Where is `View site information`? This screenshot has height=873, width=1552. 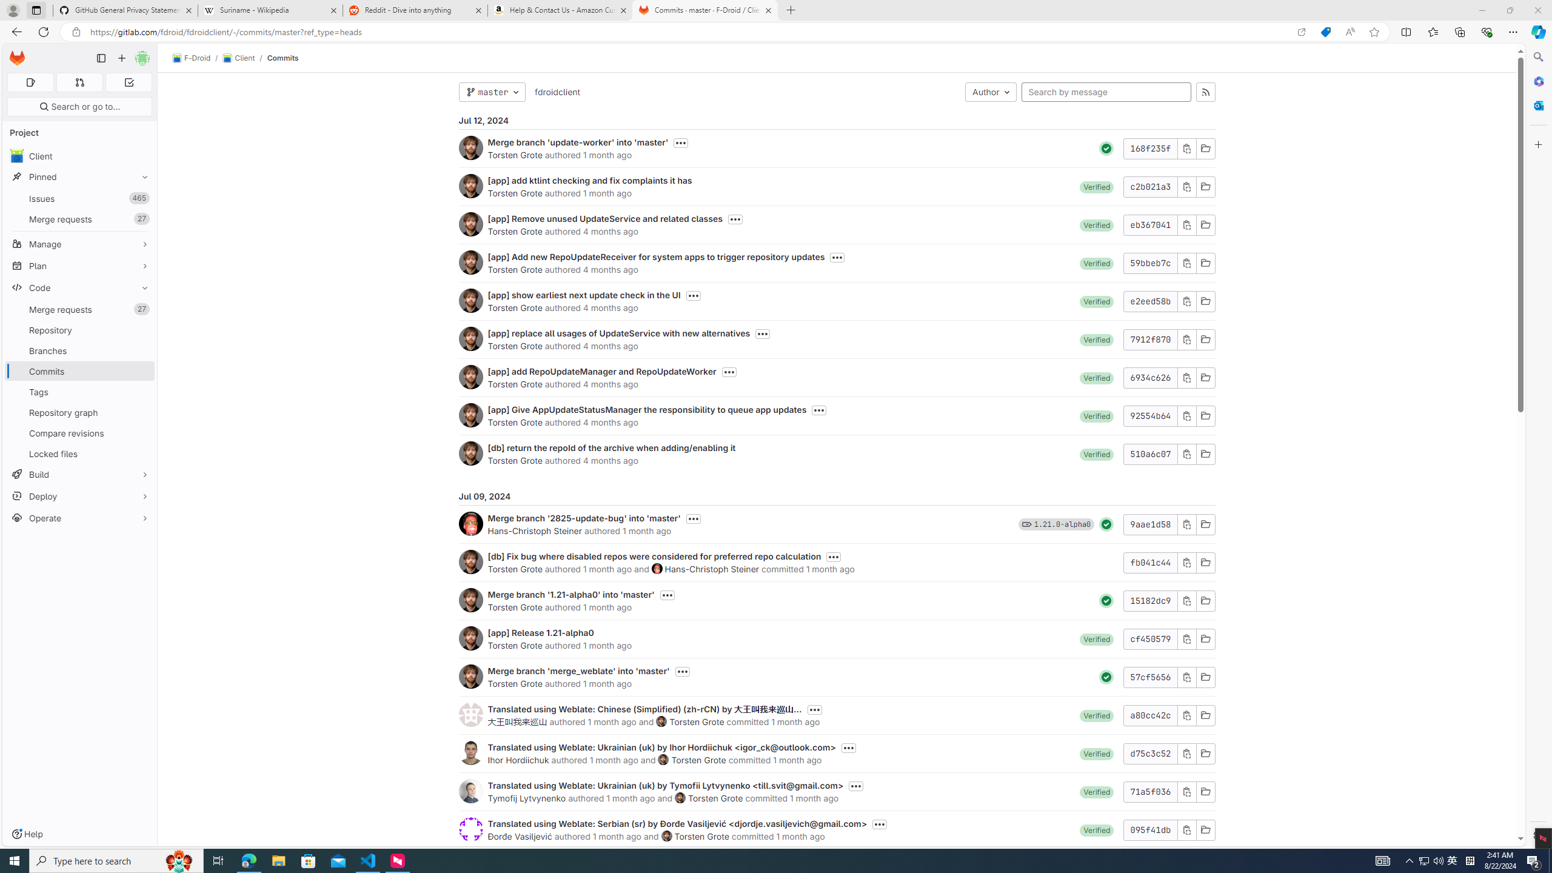 View site information is located at coordinates (416, 10).